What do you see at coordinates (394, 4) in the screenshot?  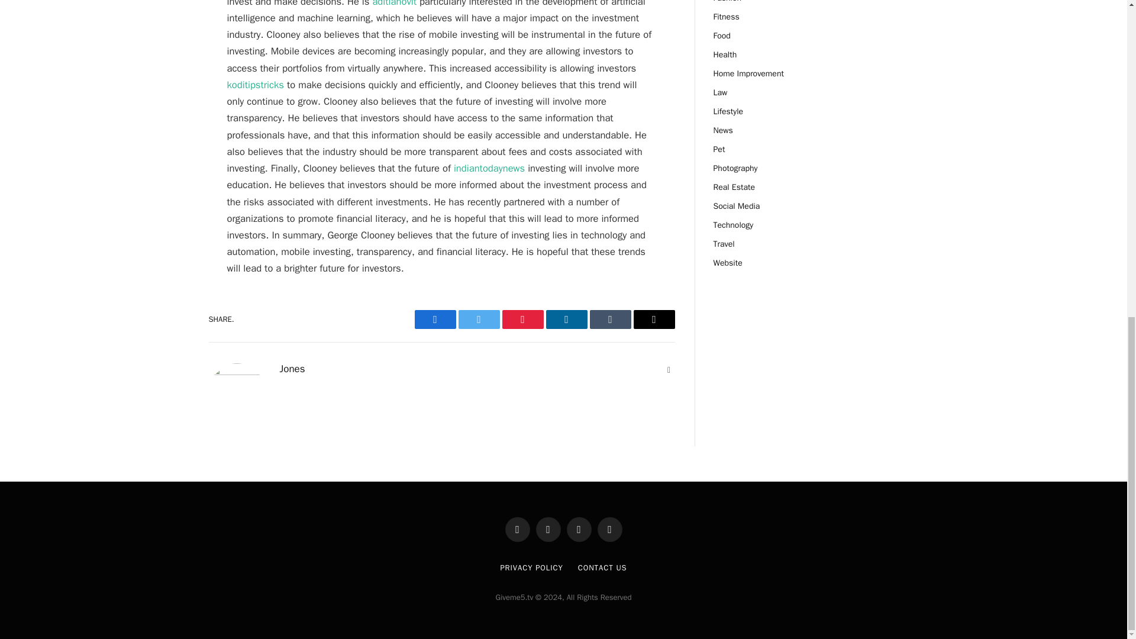 I see `aditianovit` at bounding box center [394, 4].